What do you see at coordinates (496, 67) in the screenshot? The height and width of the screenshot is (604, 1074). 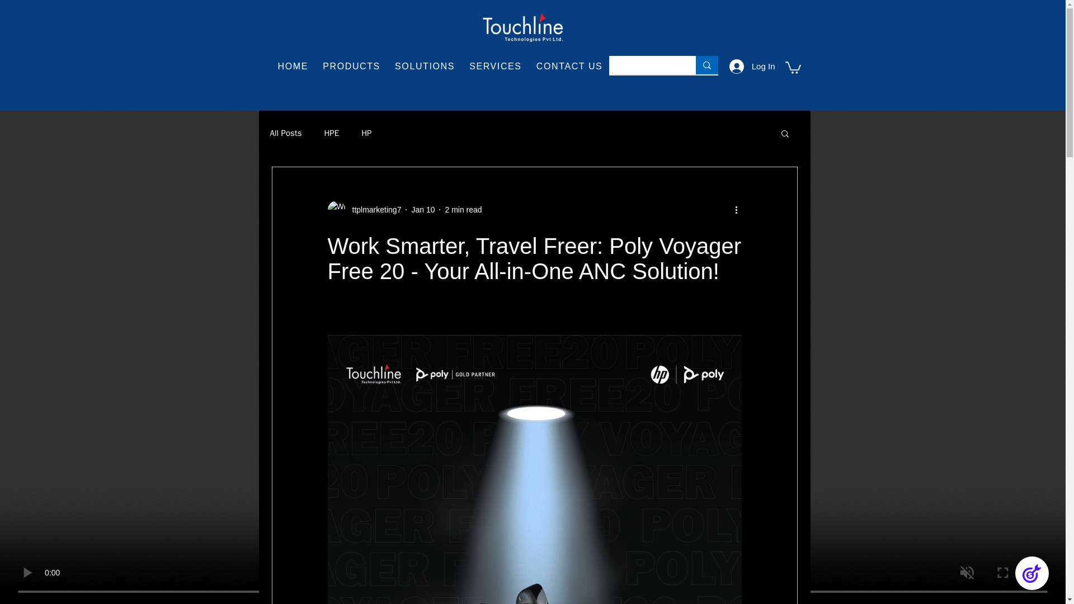 I see `SERVICES` at bounding box center [496, 67].